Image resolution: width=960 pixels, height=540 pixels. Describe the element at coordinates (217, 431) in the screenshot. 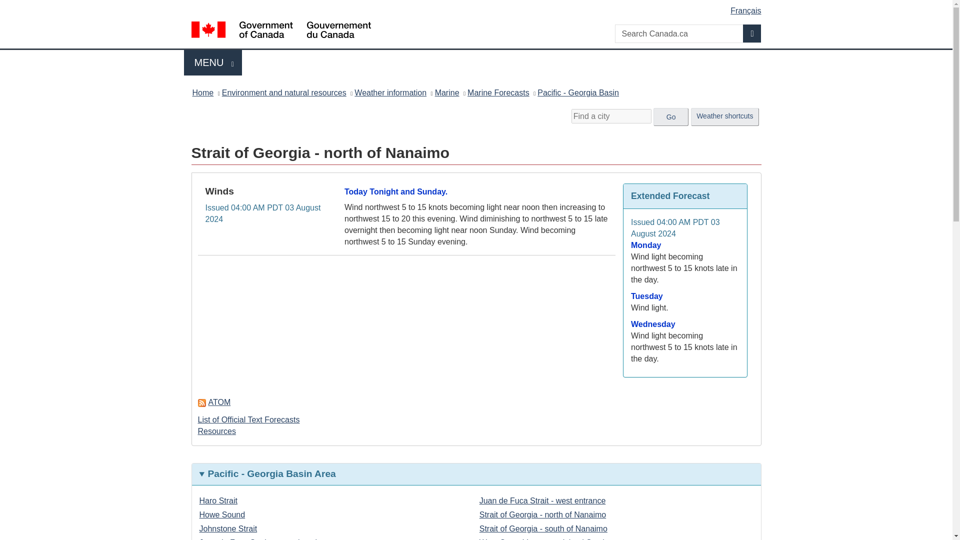

I see `Resources` at that location.